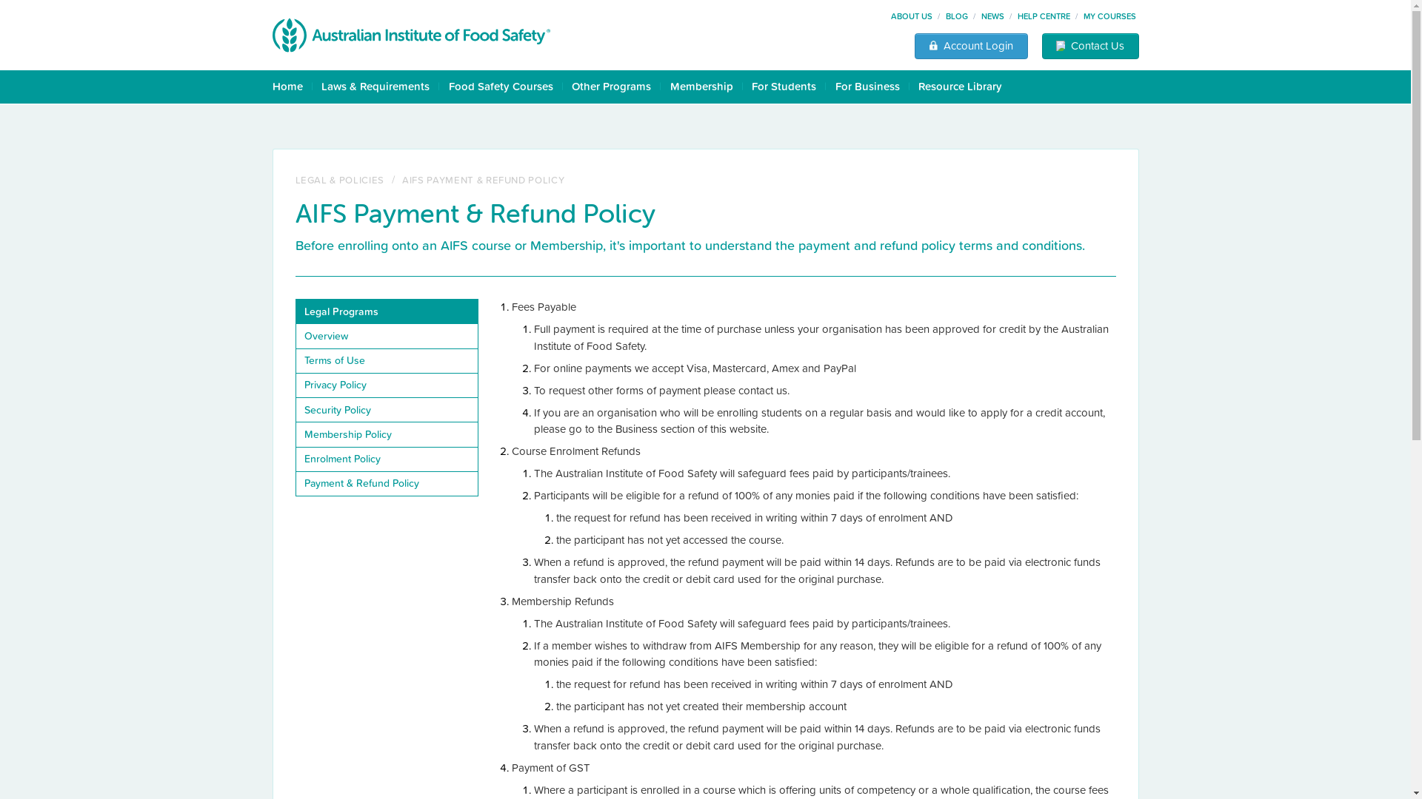 The height and width of the screenshot is (799, 1422). What do you see at coordinates (1090, 46) in the screenshot?
I see `Contact Us` at bounding box center [1090, 46].